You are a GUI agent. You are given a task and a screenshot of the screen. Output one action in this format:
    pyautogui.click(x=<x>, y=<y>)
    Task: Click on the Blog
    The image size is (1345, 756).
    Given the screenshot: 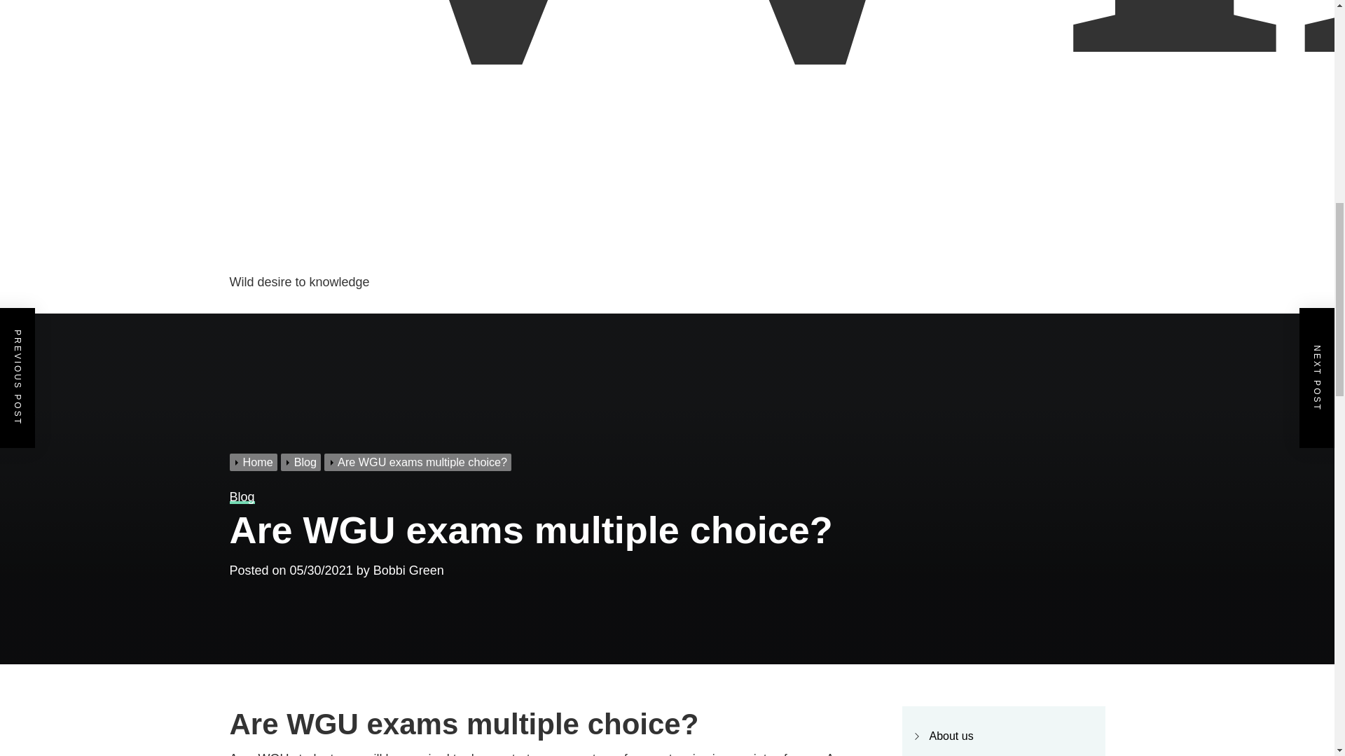 What is the action you would take?
    pyautogui.click(x=242, y=497)
    